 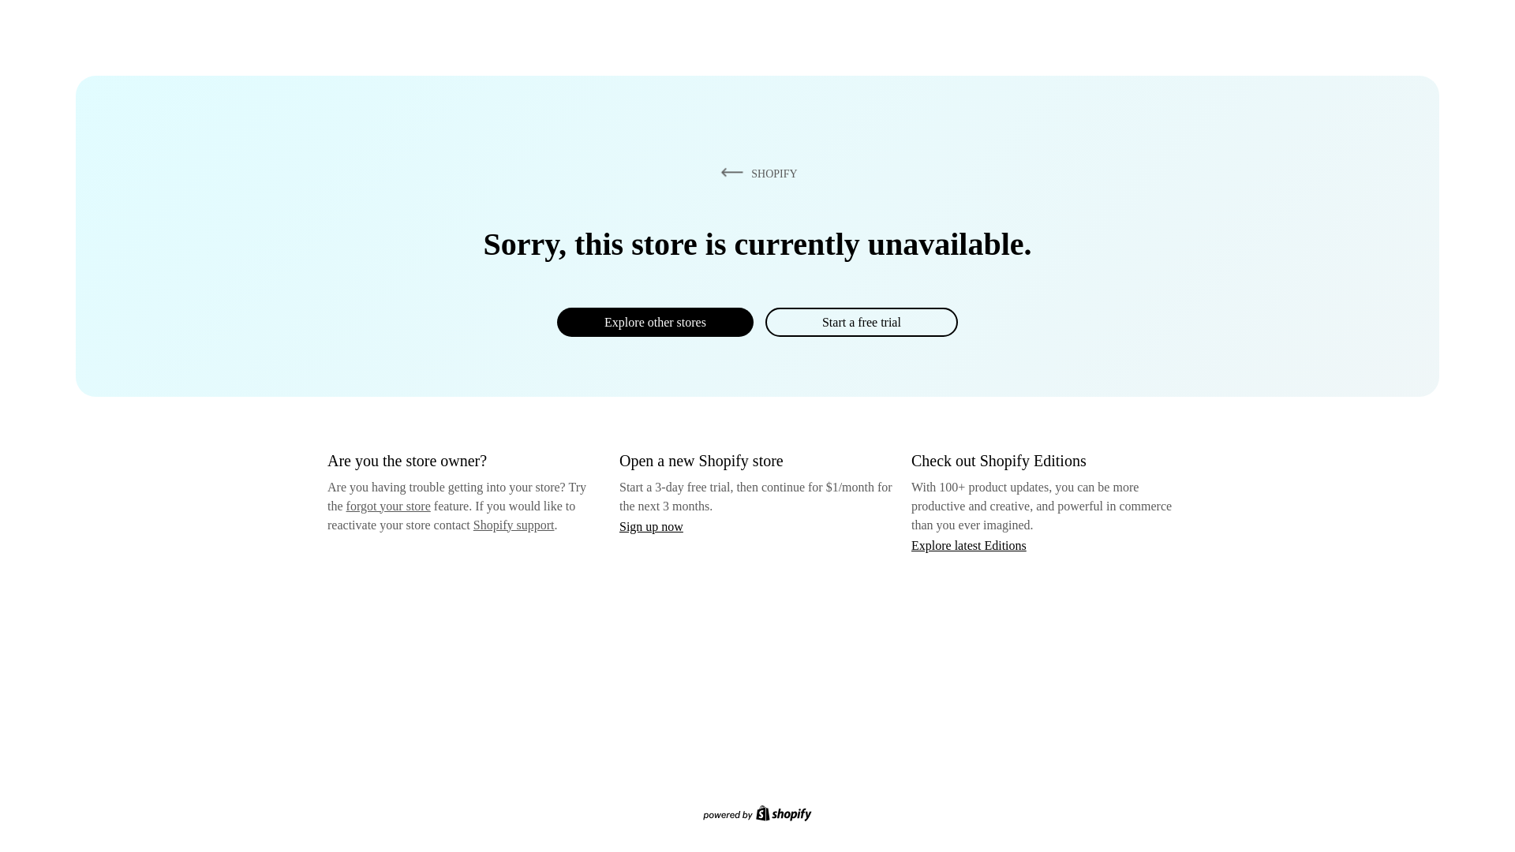 What do you see at coordinates (513, 524) in the screenshot?
I see `Shopify support` at bounding box center [513, 524].